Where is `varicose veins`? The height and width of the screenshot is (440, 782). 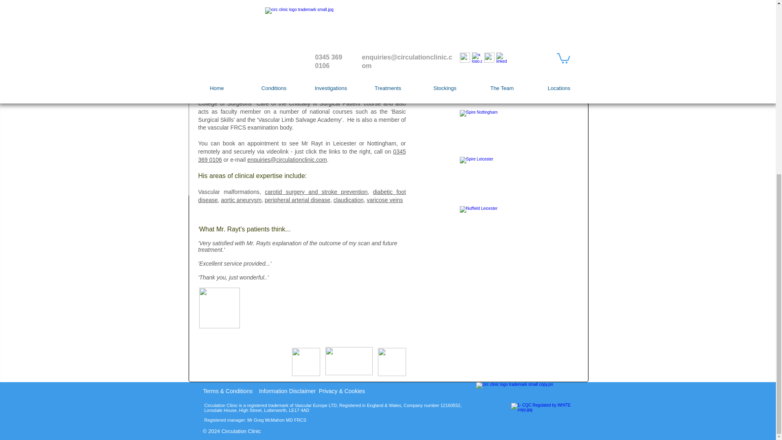
varicose veins is located at coordinates (385, 200).